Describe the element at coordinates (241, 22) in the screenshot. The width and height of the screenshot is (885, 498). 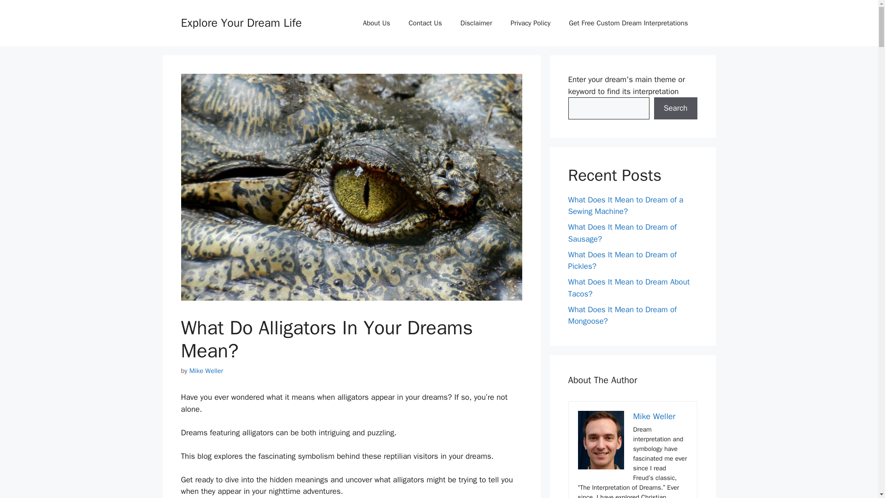
I see `Explore Your Dream Life` at that location.